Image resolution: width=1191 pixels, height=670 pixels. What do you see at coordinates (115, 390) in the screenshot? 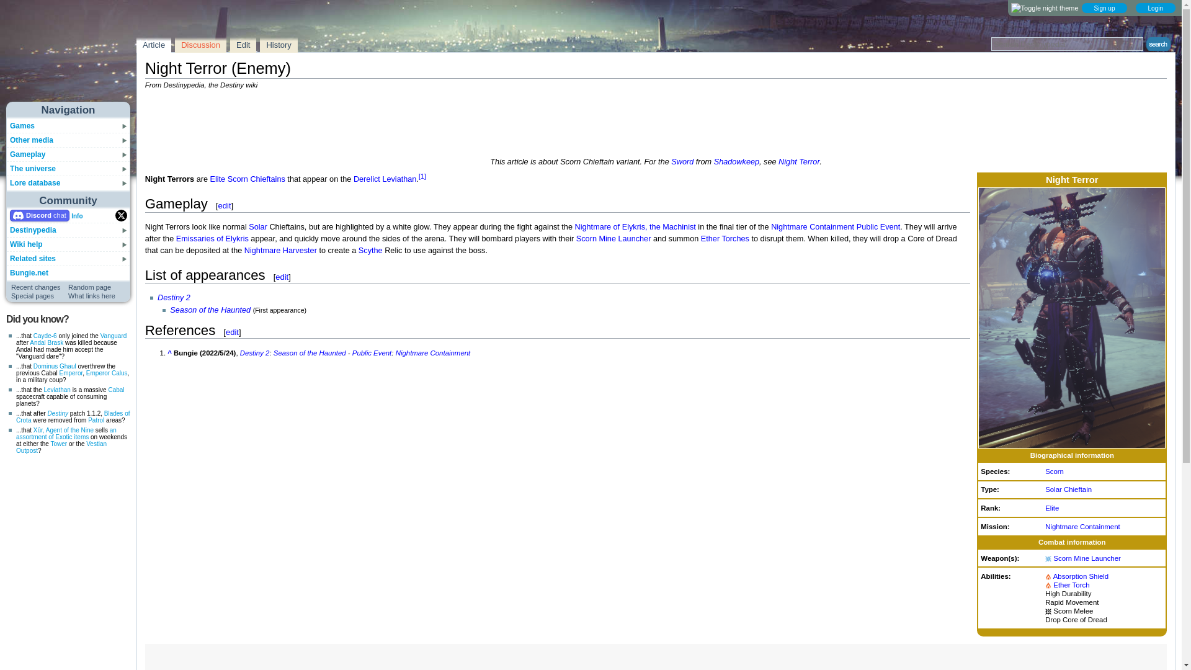
I see `Cabal` at bounding box center [115, 390].